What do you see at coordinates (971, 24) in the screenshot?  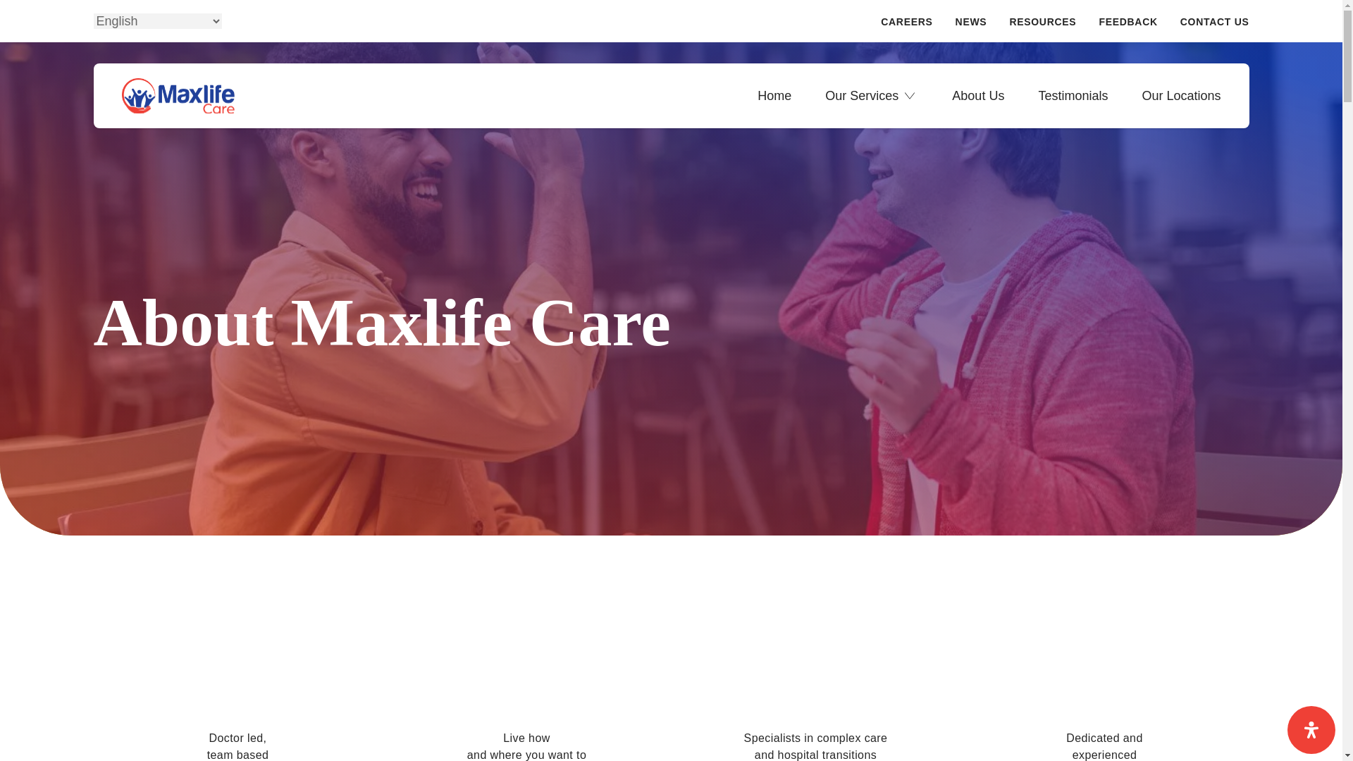 I see `NEWS` at bounding box center [971, 24].